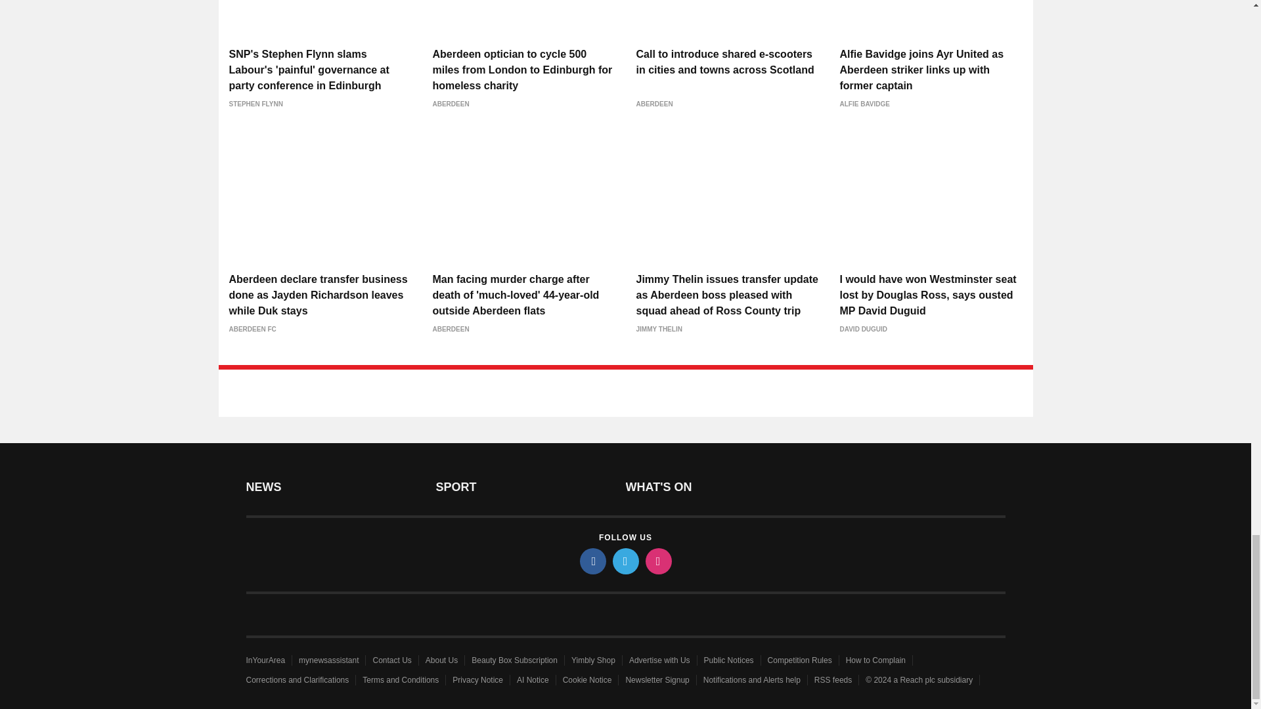  I want to click on facebook, so click(592, 561).